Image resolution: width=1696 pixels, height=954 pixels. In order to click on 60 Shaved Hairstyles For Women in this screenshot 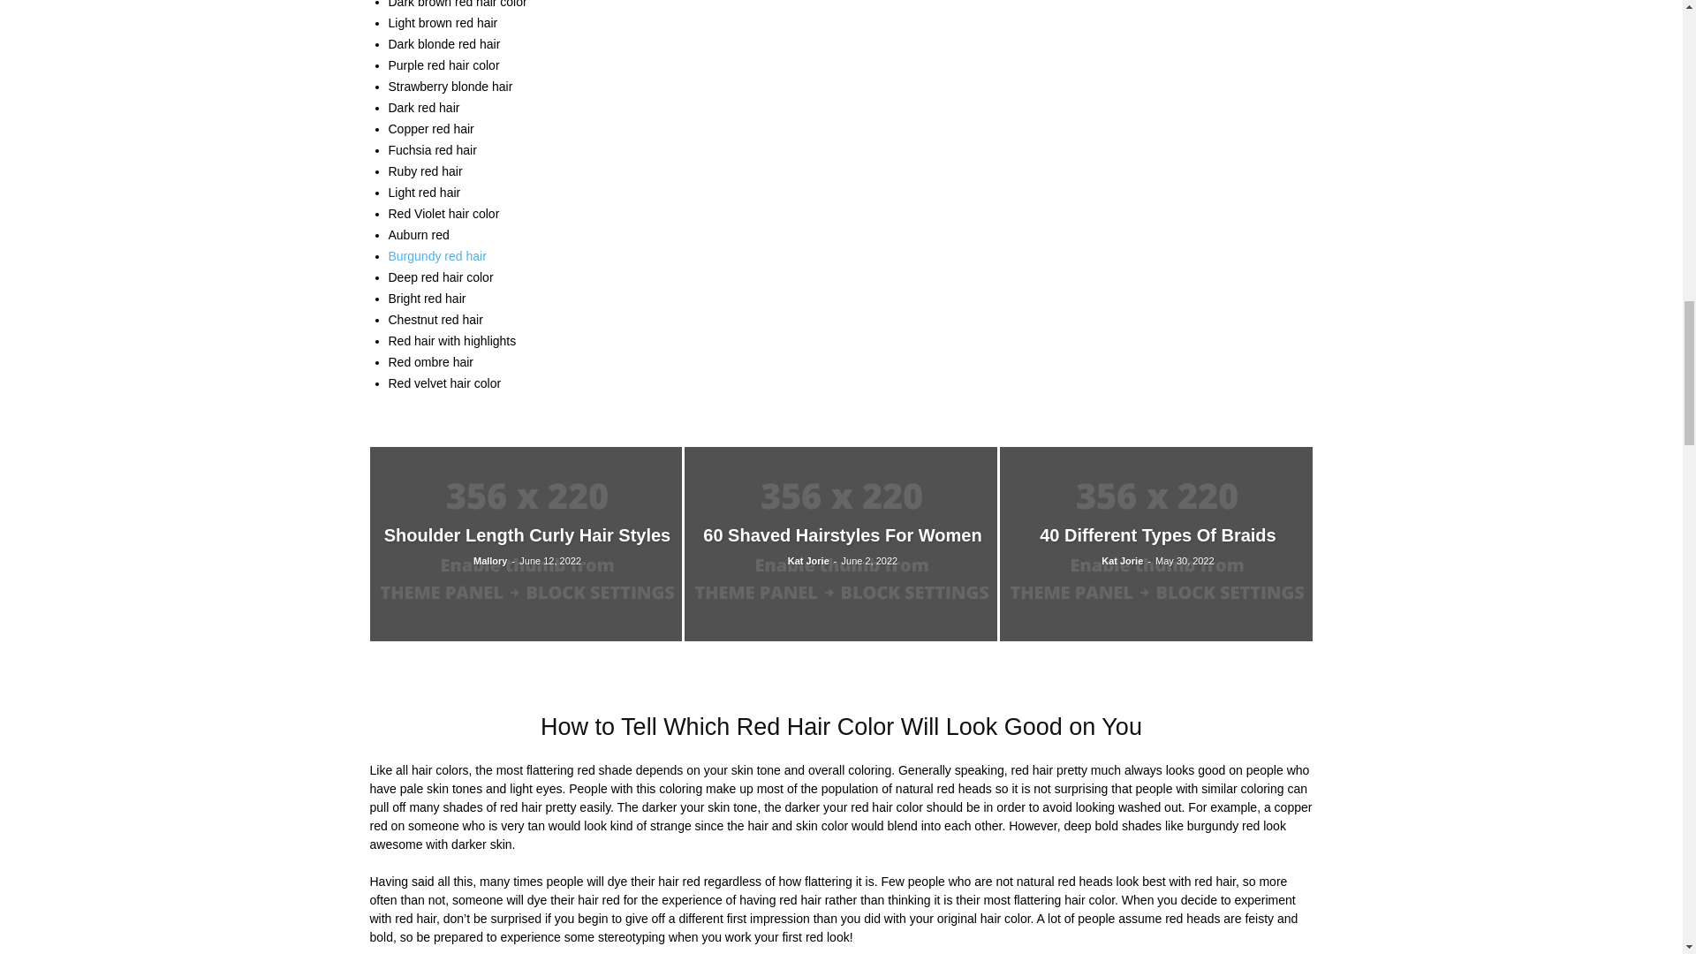, I will do `click(841, 544)`.